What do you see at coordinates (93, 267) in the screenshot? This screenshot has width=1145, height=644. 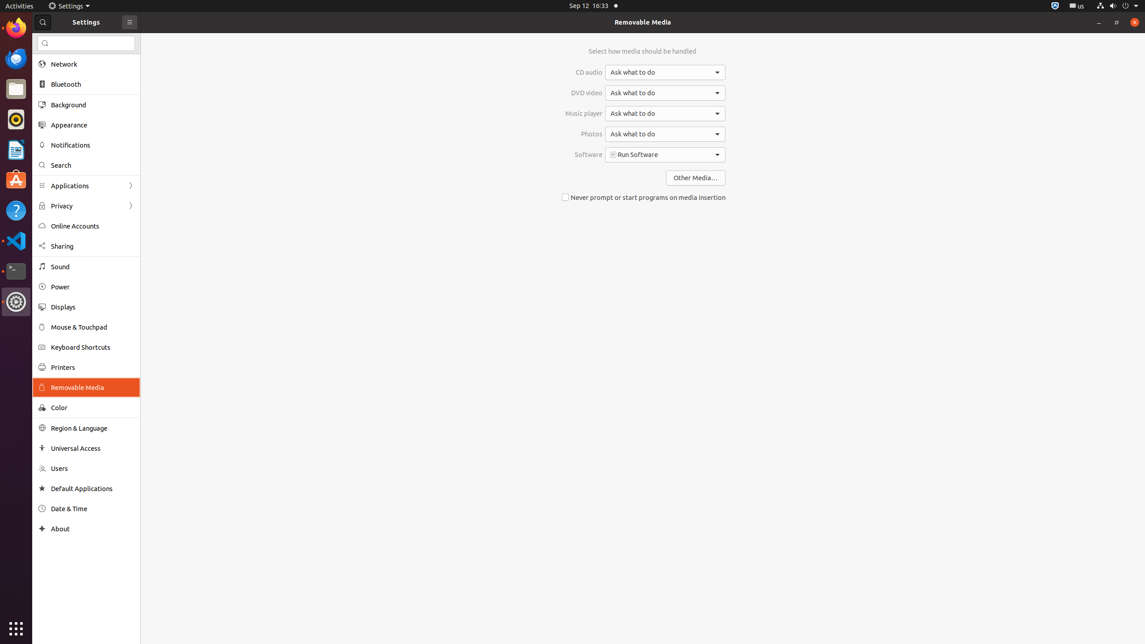 I see `Sound` at bounding box center [93, 267].